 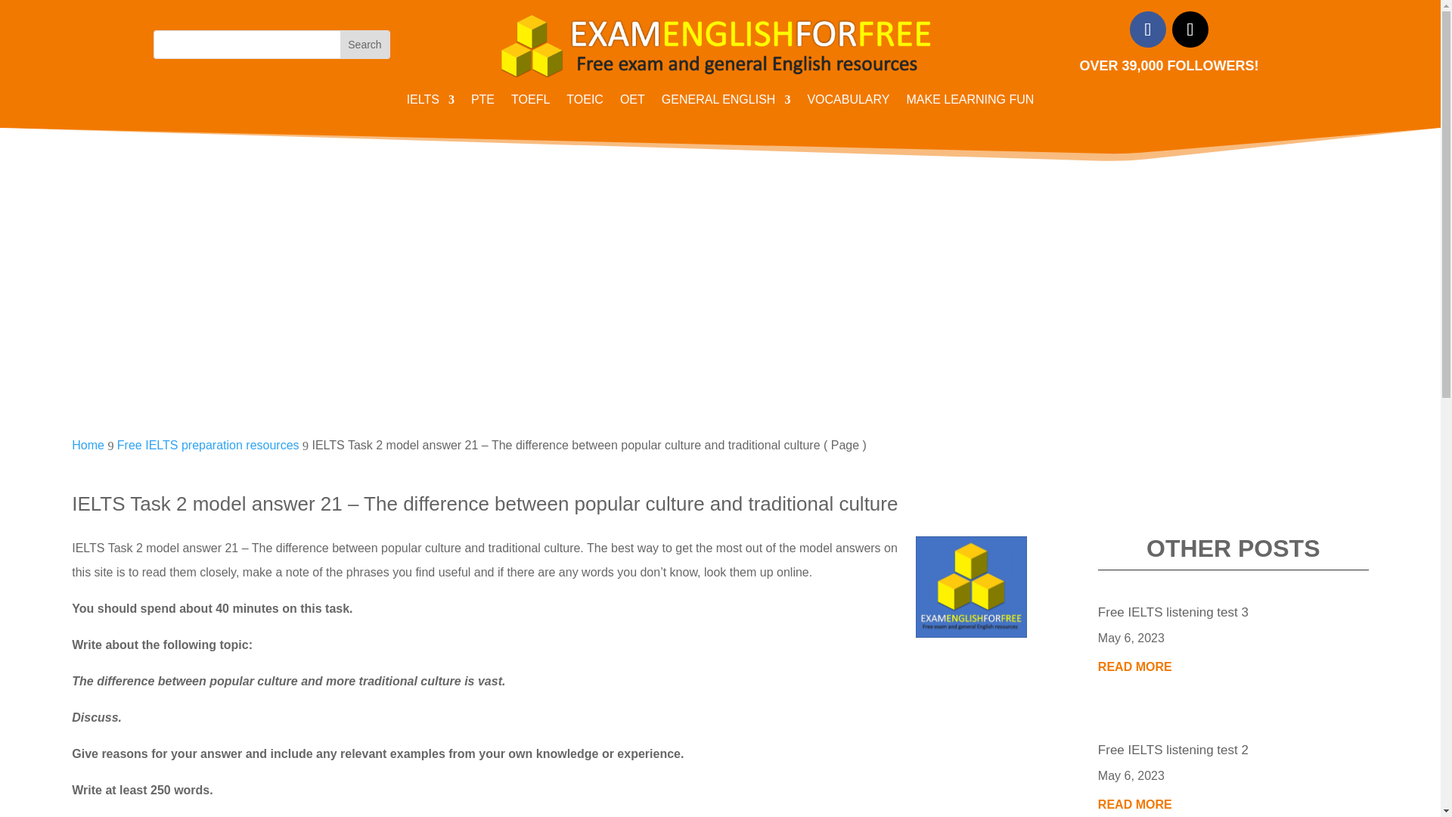 I want to click on IELTS, so click(x=430, y=103).